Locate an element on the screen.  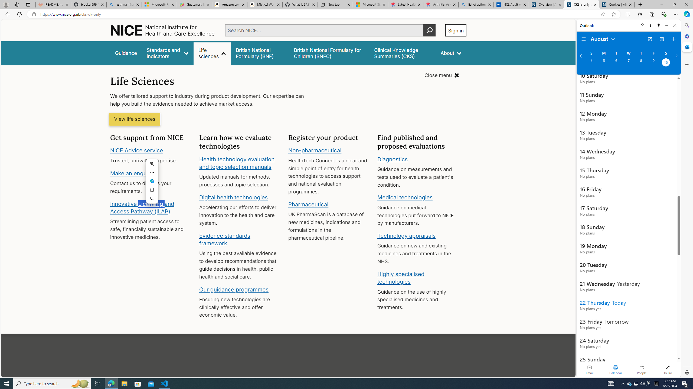
Friday, August 9, 2024.  is located at coordinates (653, 63).